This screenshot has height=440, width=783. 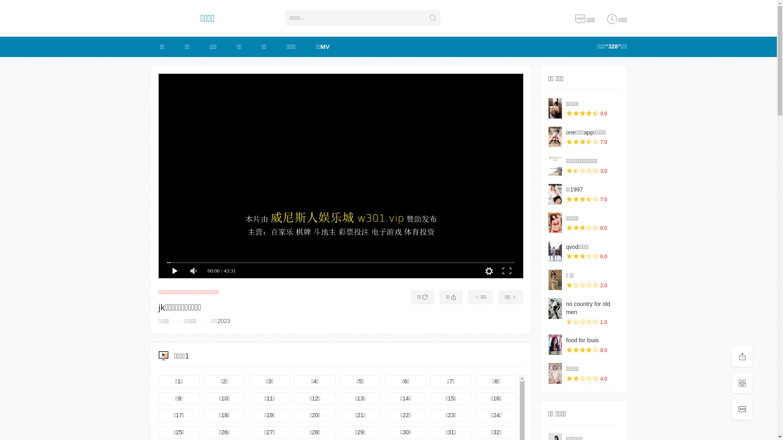 I want to click on no country for old men, so click(x=588, y=308).